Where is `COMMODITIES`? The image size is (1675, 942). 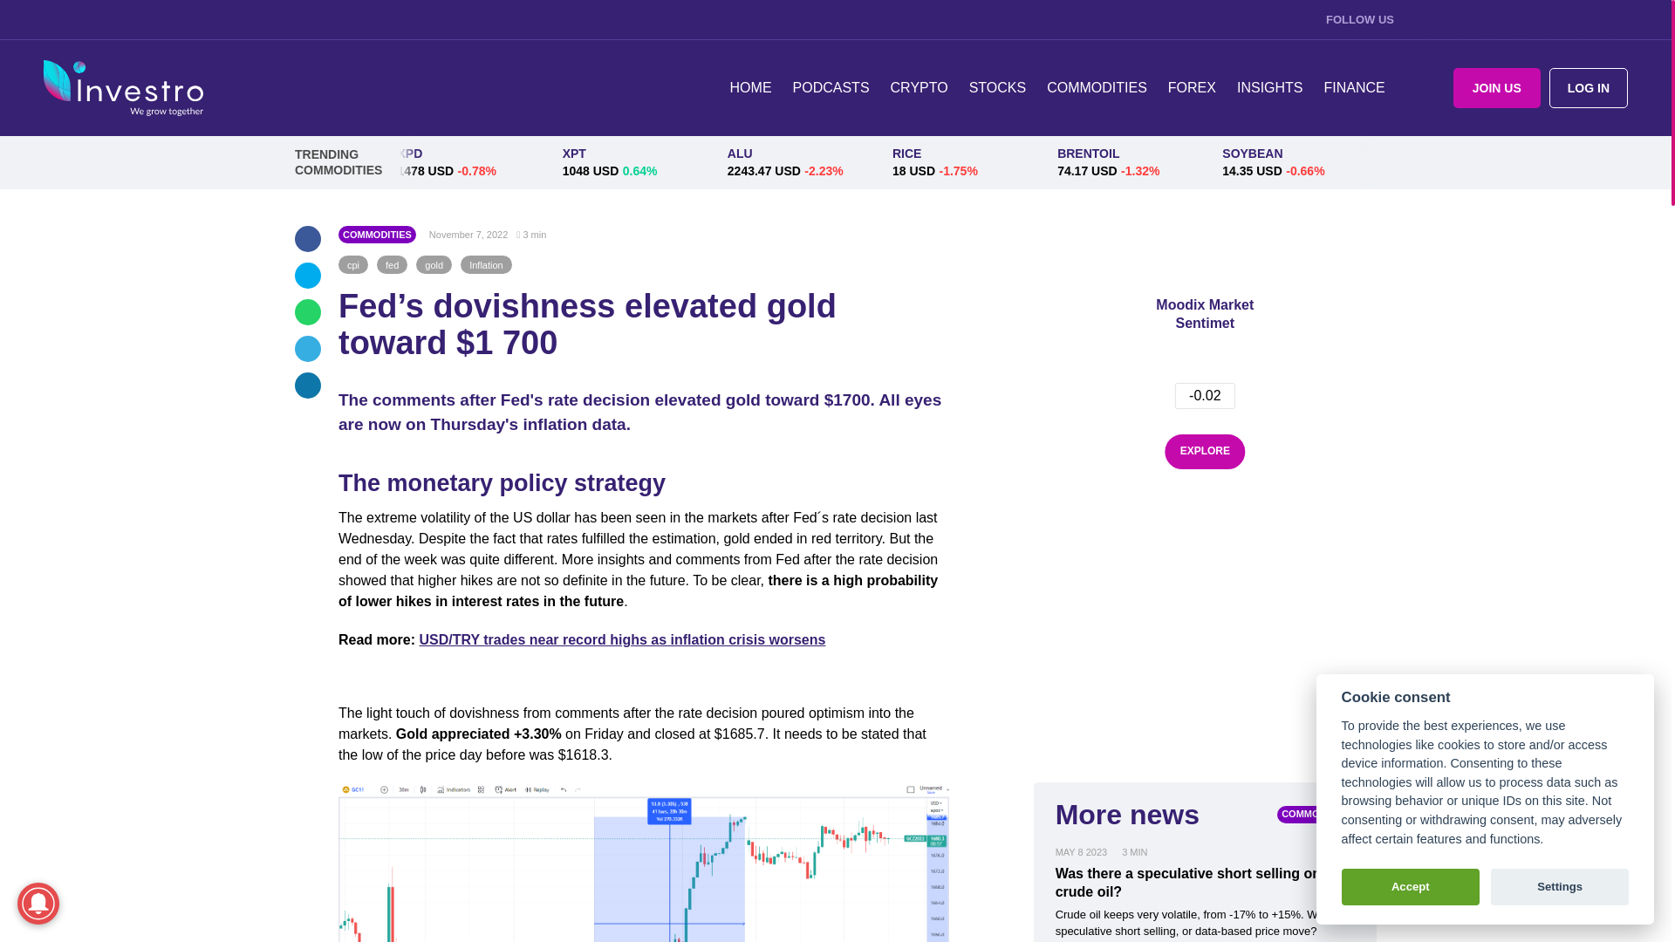 COMMODITIES is located at coordinates (377, 234).